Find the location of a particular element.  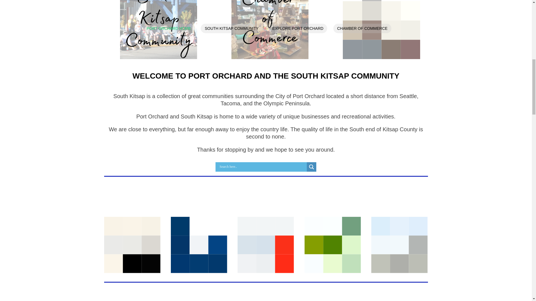

Explore PO2 is located at coordinates (381, 30).